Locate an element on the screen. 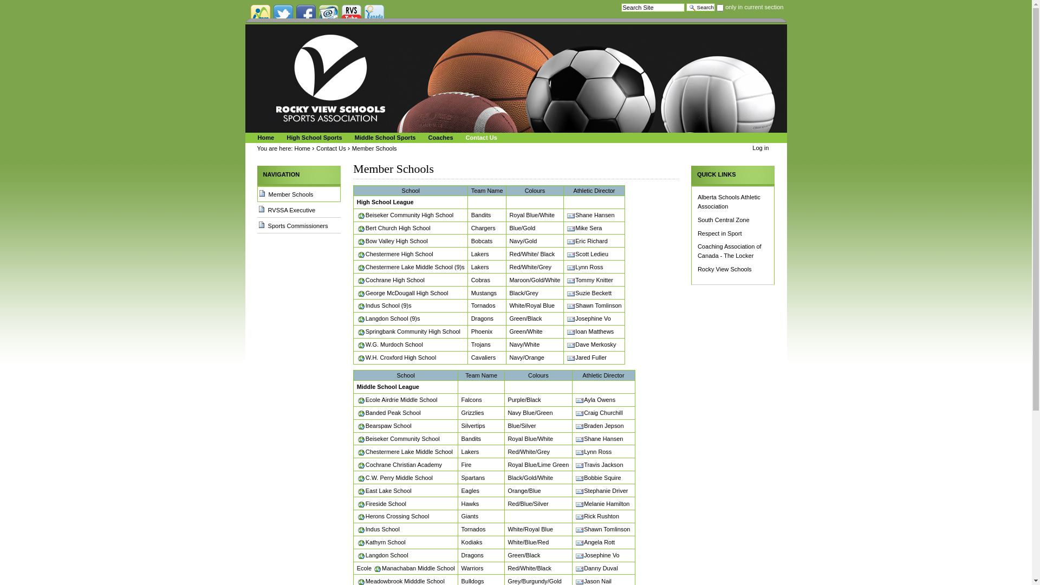 This screenshot has height=585, width=1040. Josephine Vo is located at coordinates (597, 555).